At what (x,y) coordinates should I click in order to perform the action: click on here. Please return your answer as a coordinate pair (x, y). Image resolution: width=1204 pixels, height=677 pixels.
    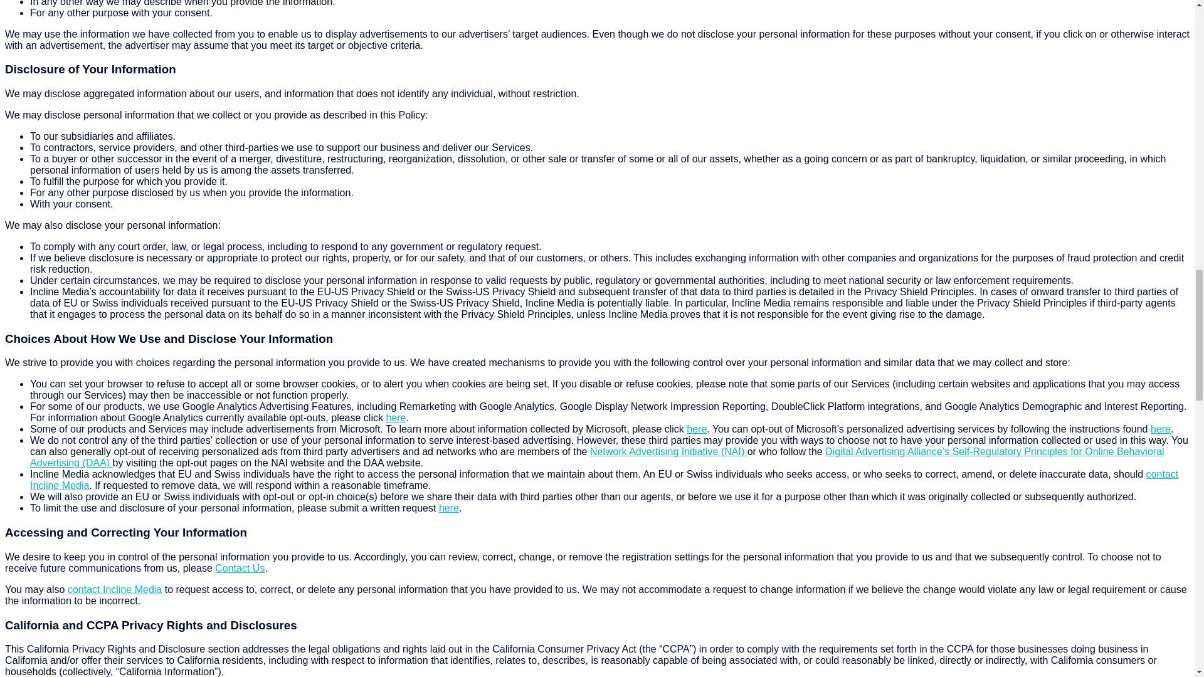
    Looking at the image, I should click on (696, 429).